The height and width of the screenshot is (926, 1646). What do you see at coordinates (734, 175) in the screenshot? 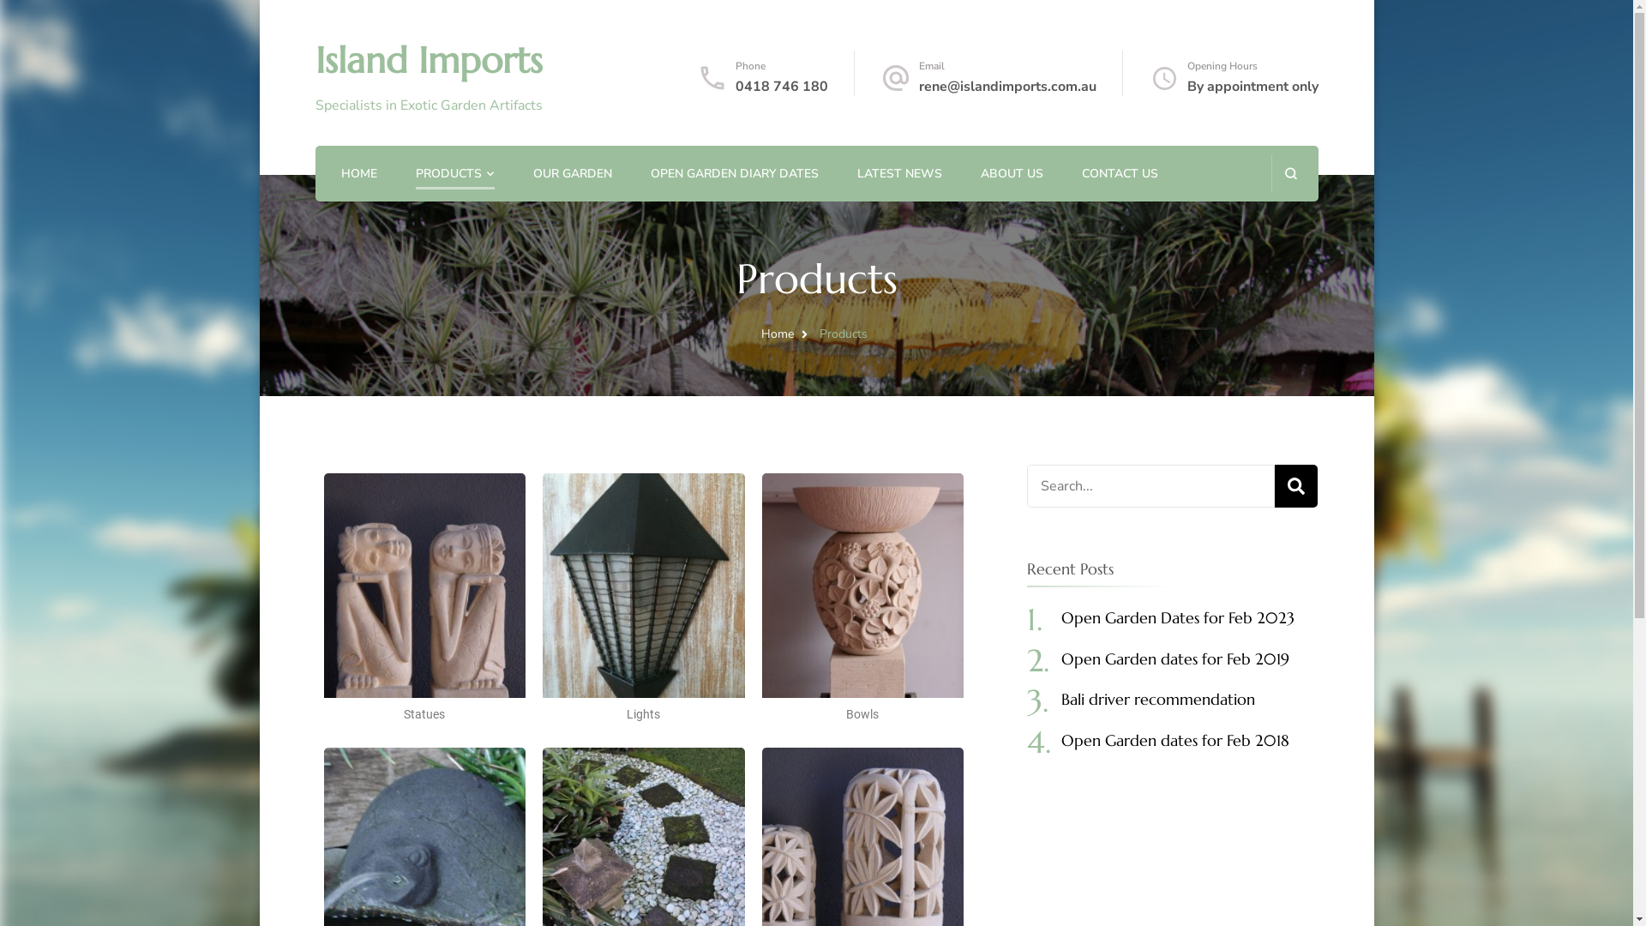
I see `OPEN GARDEN DIARY DATES` at bounding box center [734, 175].